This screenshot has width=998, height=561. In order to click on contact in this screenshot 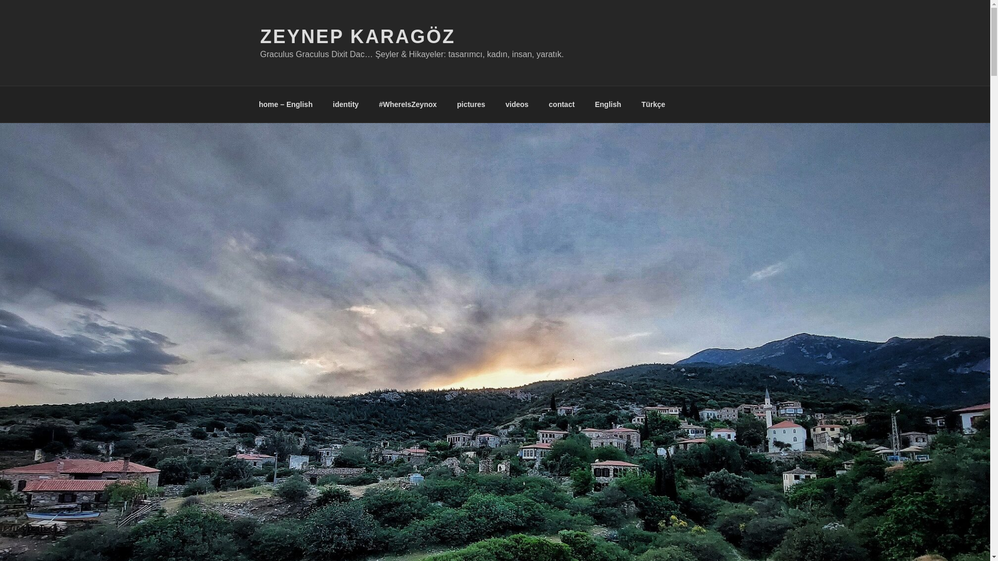, I will do `click(561, 104)`.